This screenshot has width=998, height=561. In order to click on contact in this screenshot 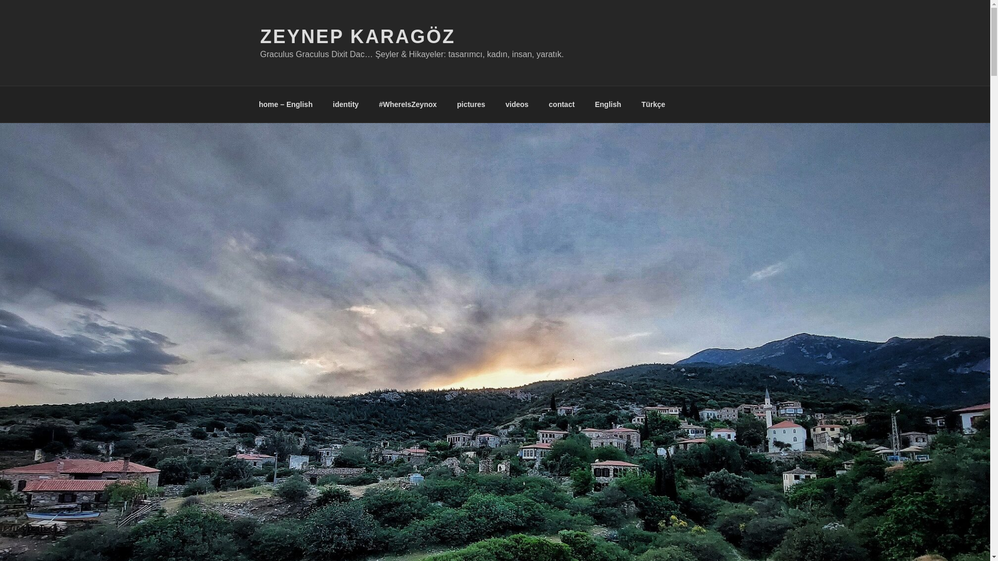, I will do `click(561, 104)`.